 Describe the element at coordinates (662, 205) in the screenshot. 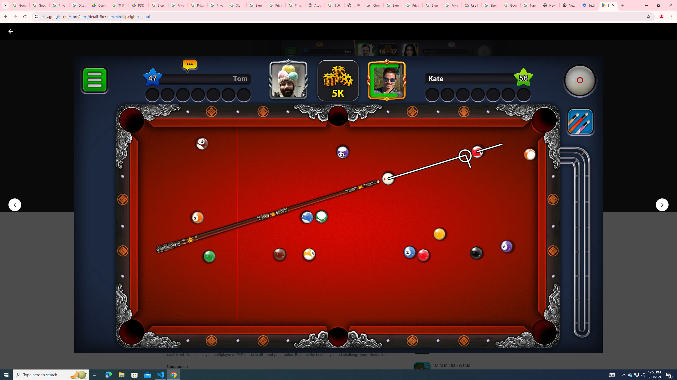

I see `Next` at that location.